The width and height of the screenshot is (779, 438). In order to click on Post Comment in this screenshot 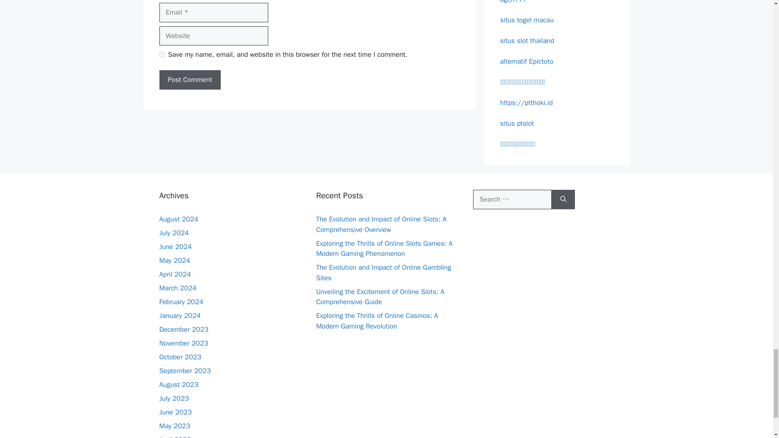, I will do `click(189, 79)`.